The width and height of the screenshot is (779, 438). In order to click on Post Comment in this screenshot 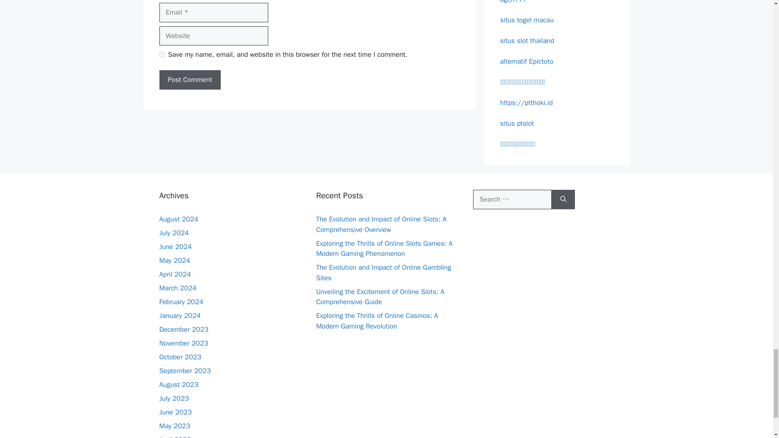, I will do `click(189, 79)`.